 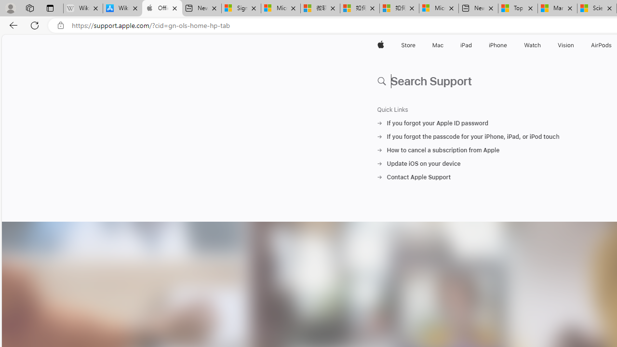 I want to click on Marine life - MSN, so click(x=557, y=9).